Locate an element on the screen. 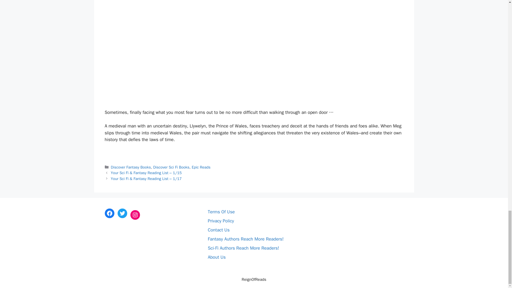 This screenshot has height=288, width=512. Fantasy Authors Reach More Readers! is located at coordinates (246, 239).